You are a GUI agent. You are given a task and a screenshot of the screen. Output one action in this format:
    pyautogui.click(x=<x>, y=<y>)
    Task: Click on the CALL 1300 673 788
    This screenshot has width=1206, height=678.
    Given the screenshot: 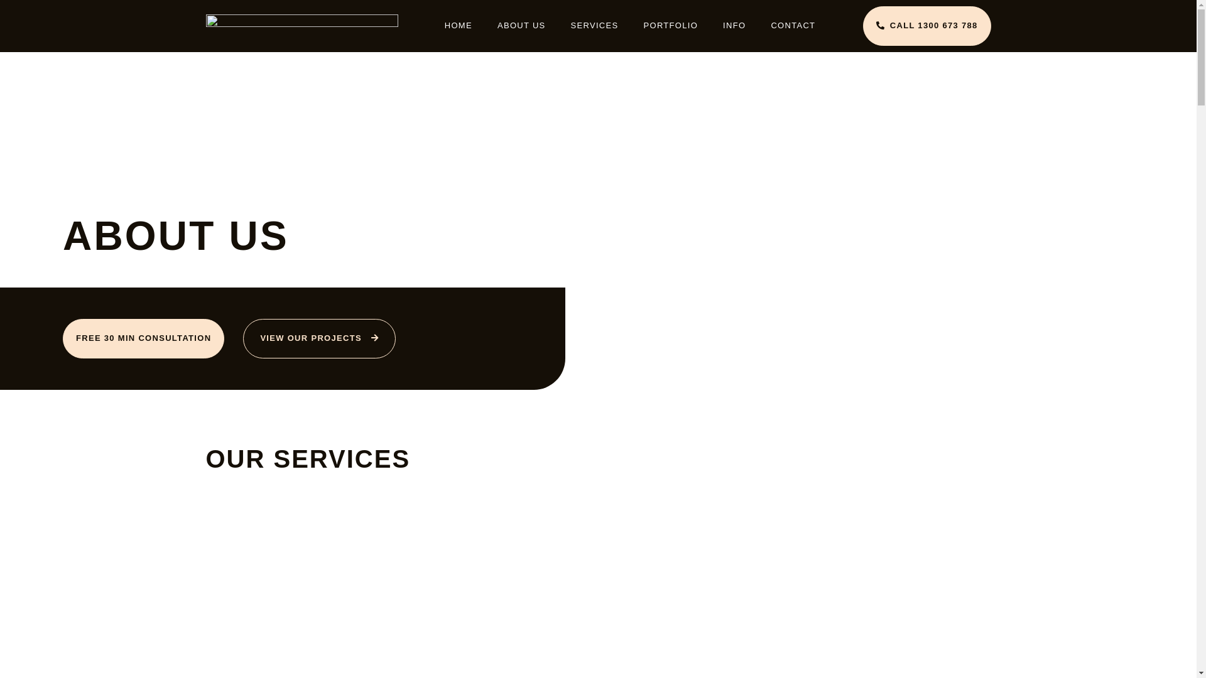 What is the action you would take?
    pyautogui.click(x=927, y=26)
    